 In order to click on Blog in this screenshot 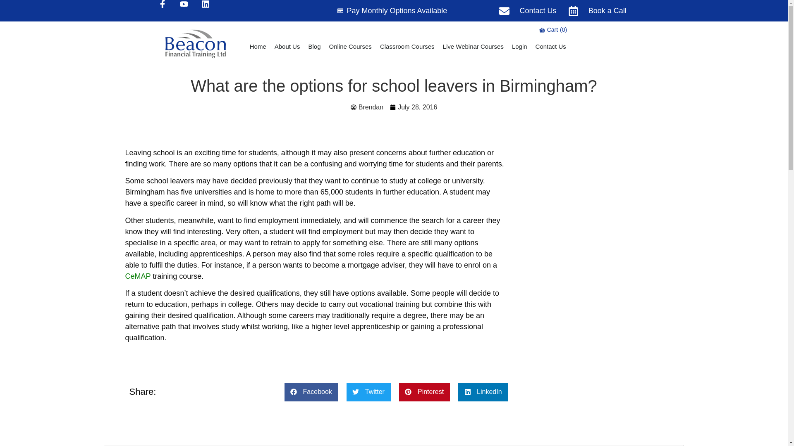, I will do `click(137, 276)`.